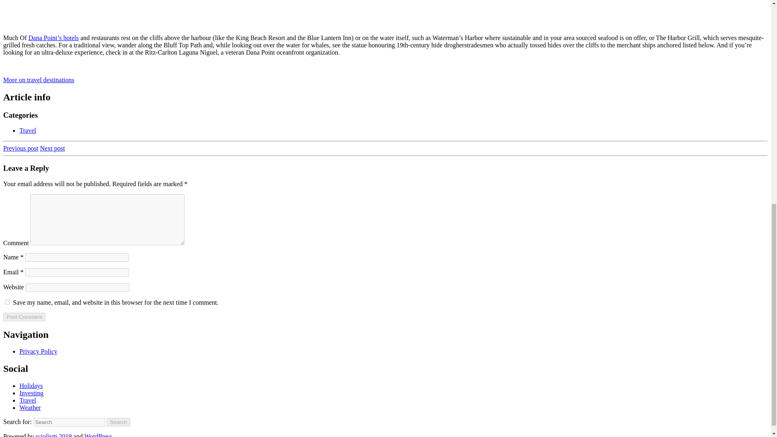 The width and height of the screenshot is (777, 437). Describe the element at coordinates (39, 80) in the screenshot. I see `More on travel destinations` at that location.